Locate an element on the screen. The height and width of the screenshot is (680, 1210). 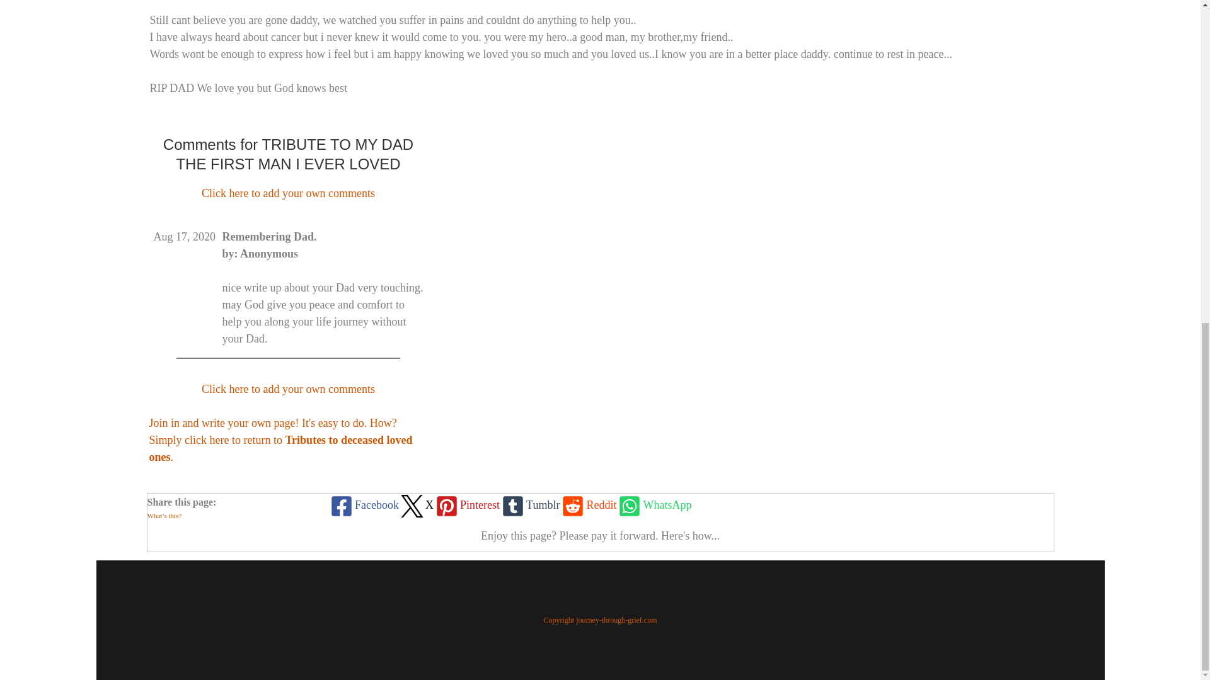
Click here to add your own comments is located at coordinates (289, 193).